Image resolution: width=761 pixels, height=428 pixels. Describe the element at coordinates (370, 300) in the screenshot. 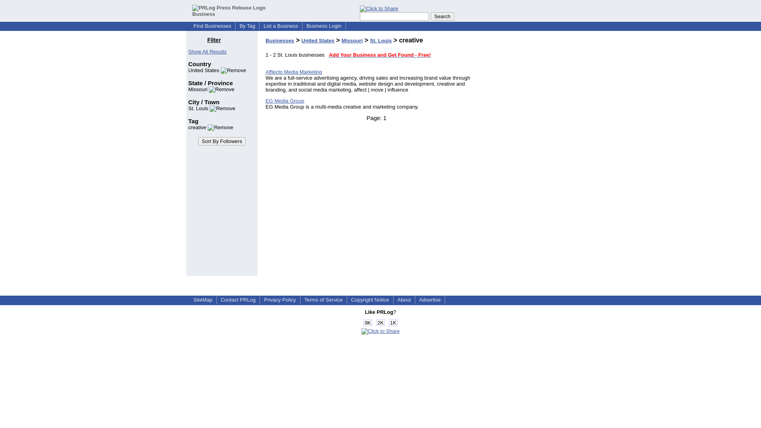

I see `Copyright Notice` at that location.